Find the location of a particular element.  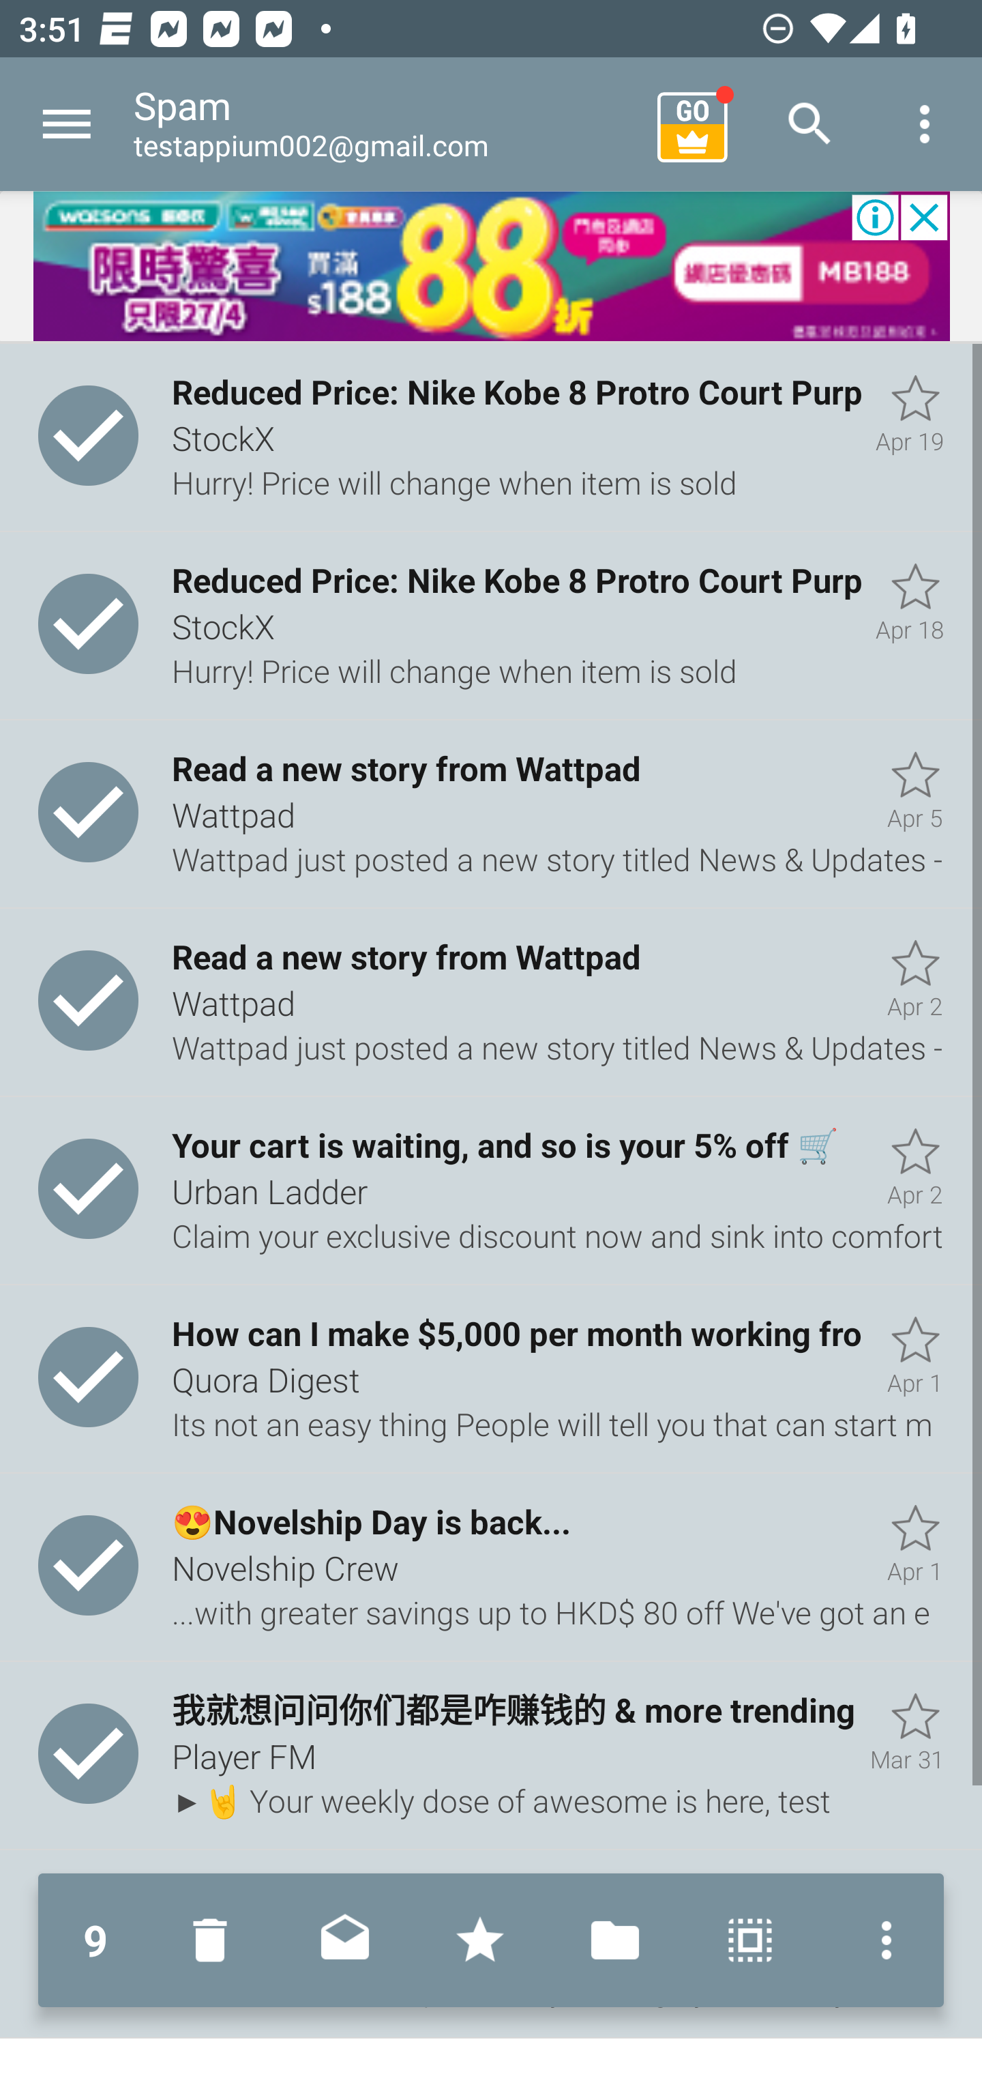

9 9 messages is located at coordinates (95, 1940).